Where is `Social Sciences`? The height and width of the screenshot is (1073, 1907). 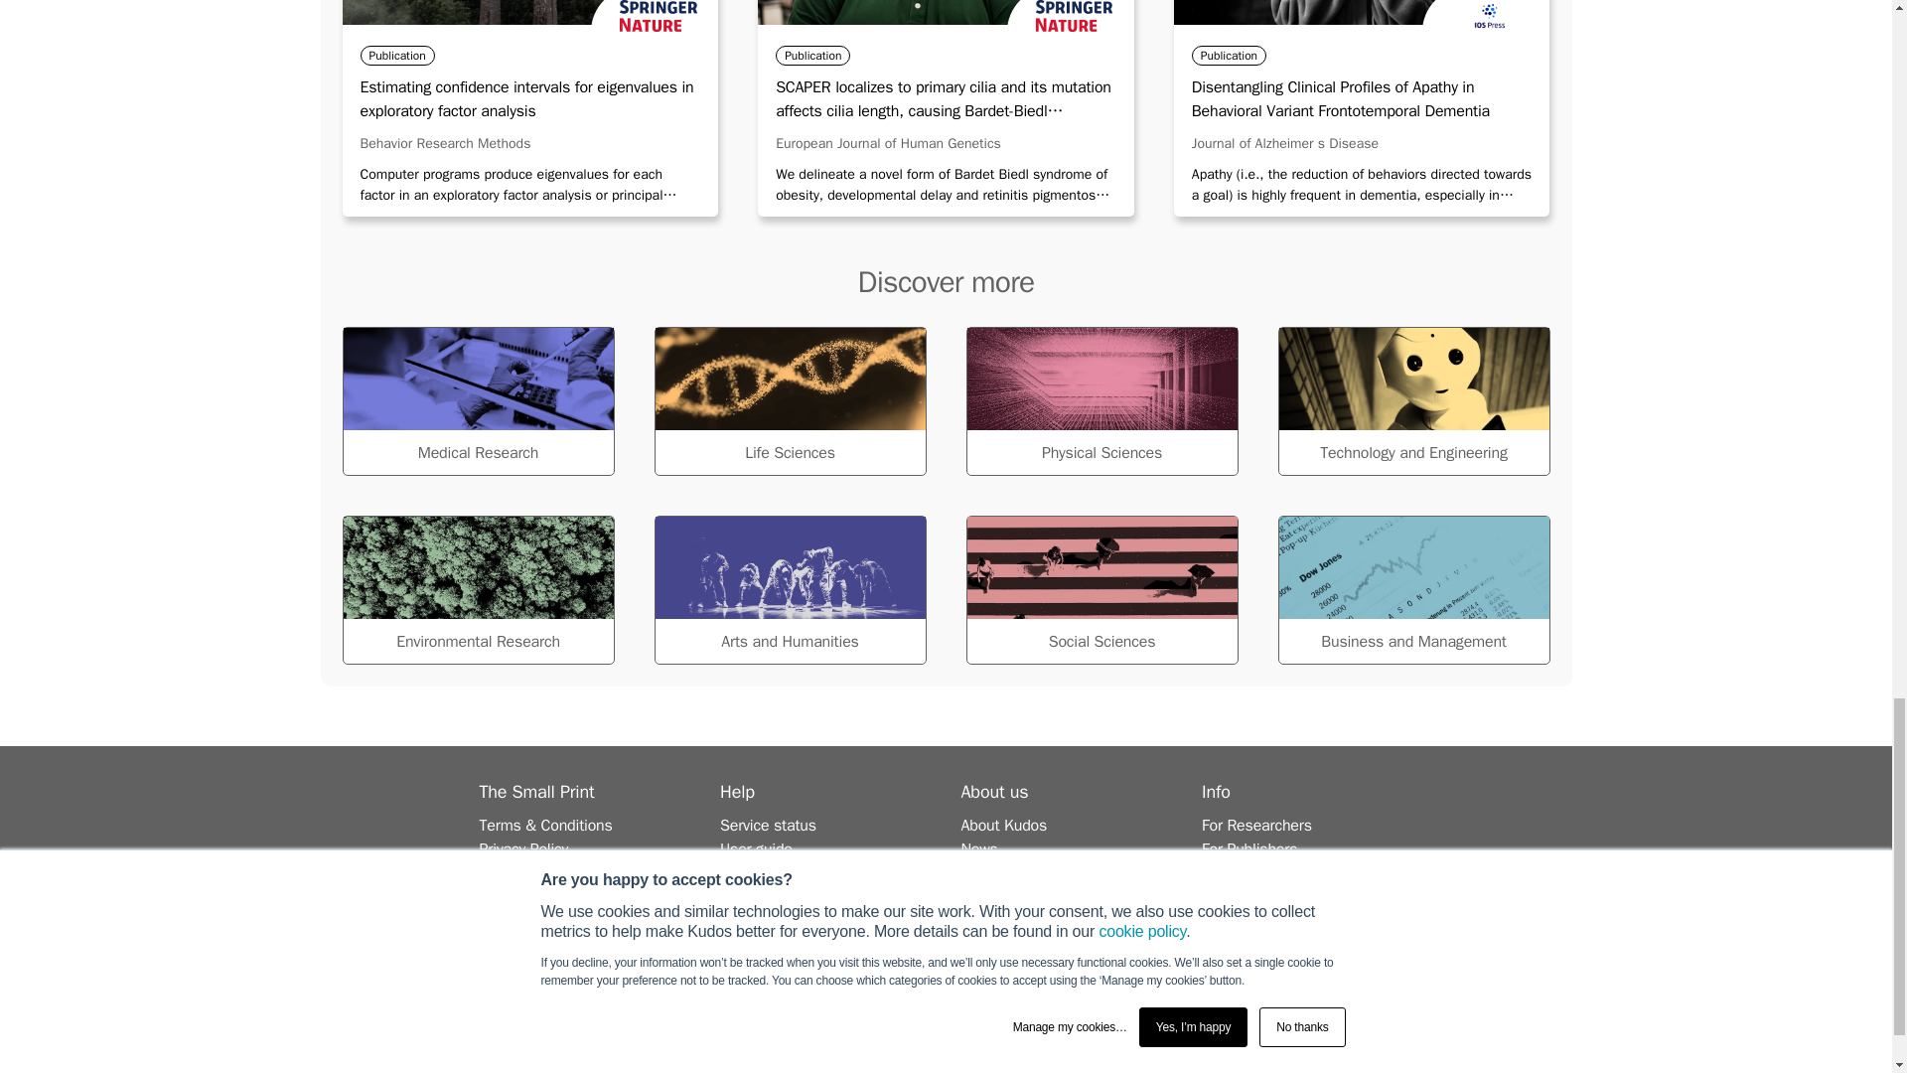 Social Sciences is located at coordinates (1100, 590).